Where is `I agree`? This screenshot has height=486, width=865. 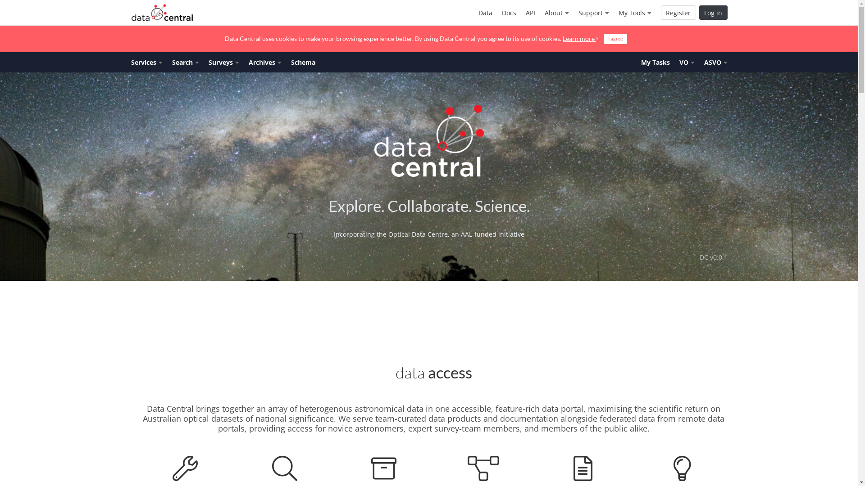 I agree is located at coordinates (615, 39).